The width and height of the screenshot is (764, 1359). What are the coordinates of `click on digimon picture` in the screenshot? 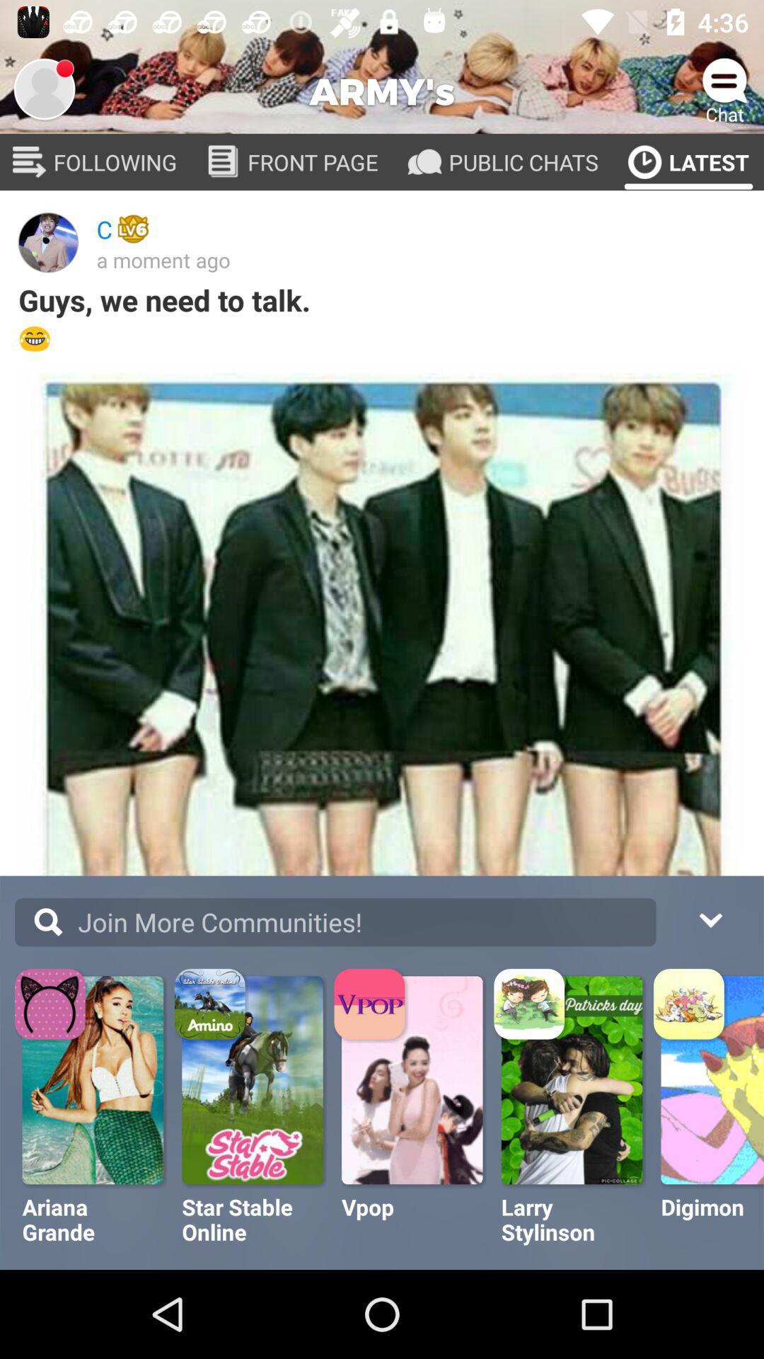 It's located at (713, 1080).